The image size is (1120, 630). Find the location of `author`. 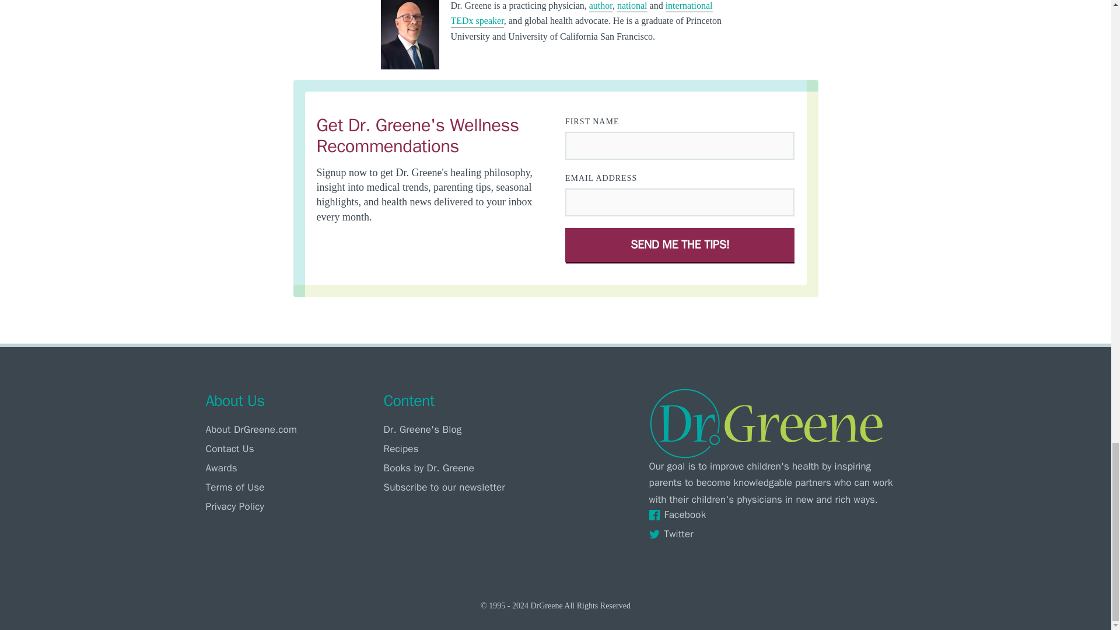

author is located at coordinates (601, 6).